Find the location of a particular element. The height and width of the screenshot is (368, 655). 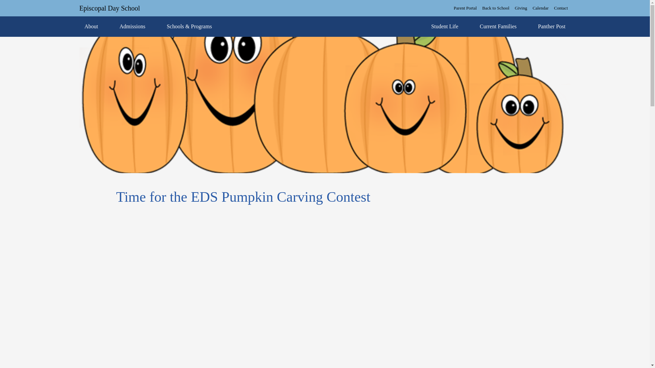

Current Families is located at coordinates (498, 27).